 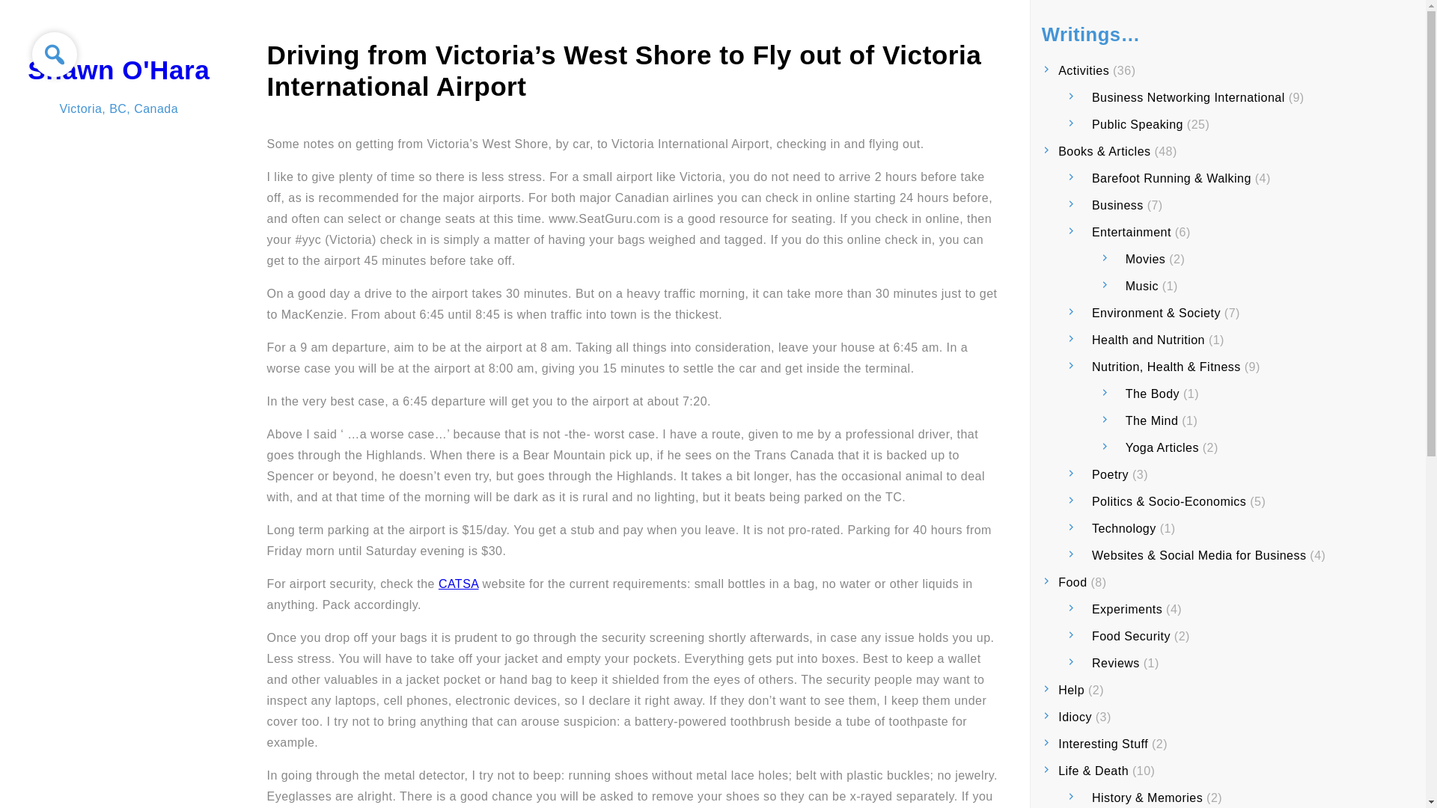 I want to click on Movies, so click(x=1145, y=259).